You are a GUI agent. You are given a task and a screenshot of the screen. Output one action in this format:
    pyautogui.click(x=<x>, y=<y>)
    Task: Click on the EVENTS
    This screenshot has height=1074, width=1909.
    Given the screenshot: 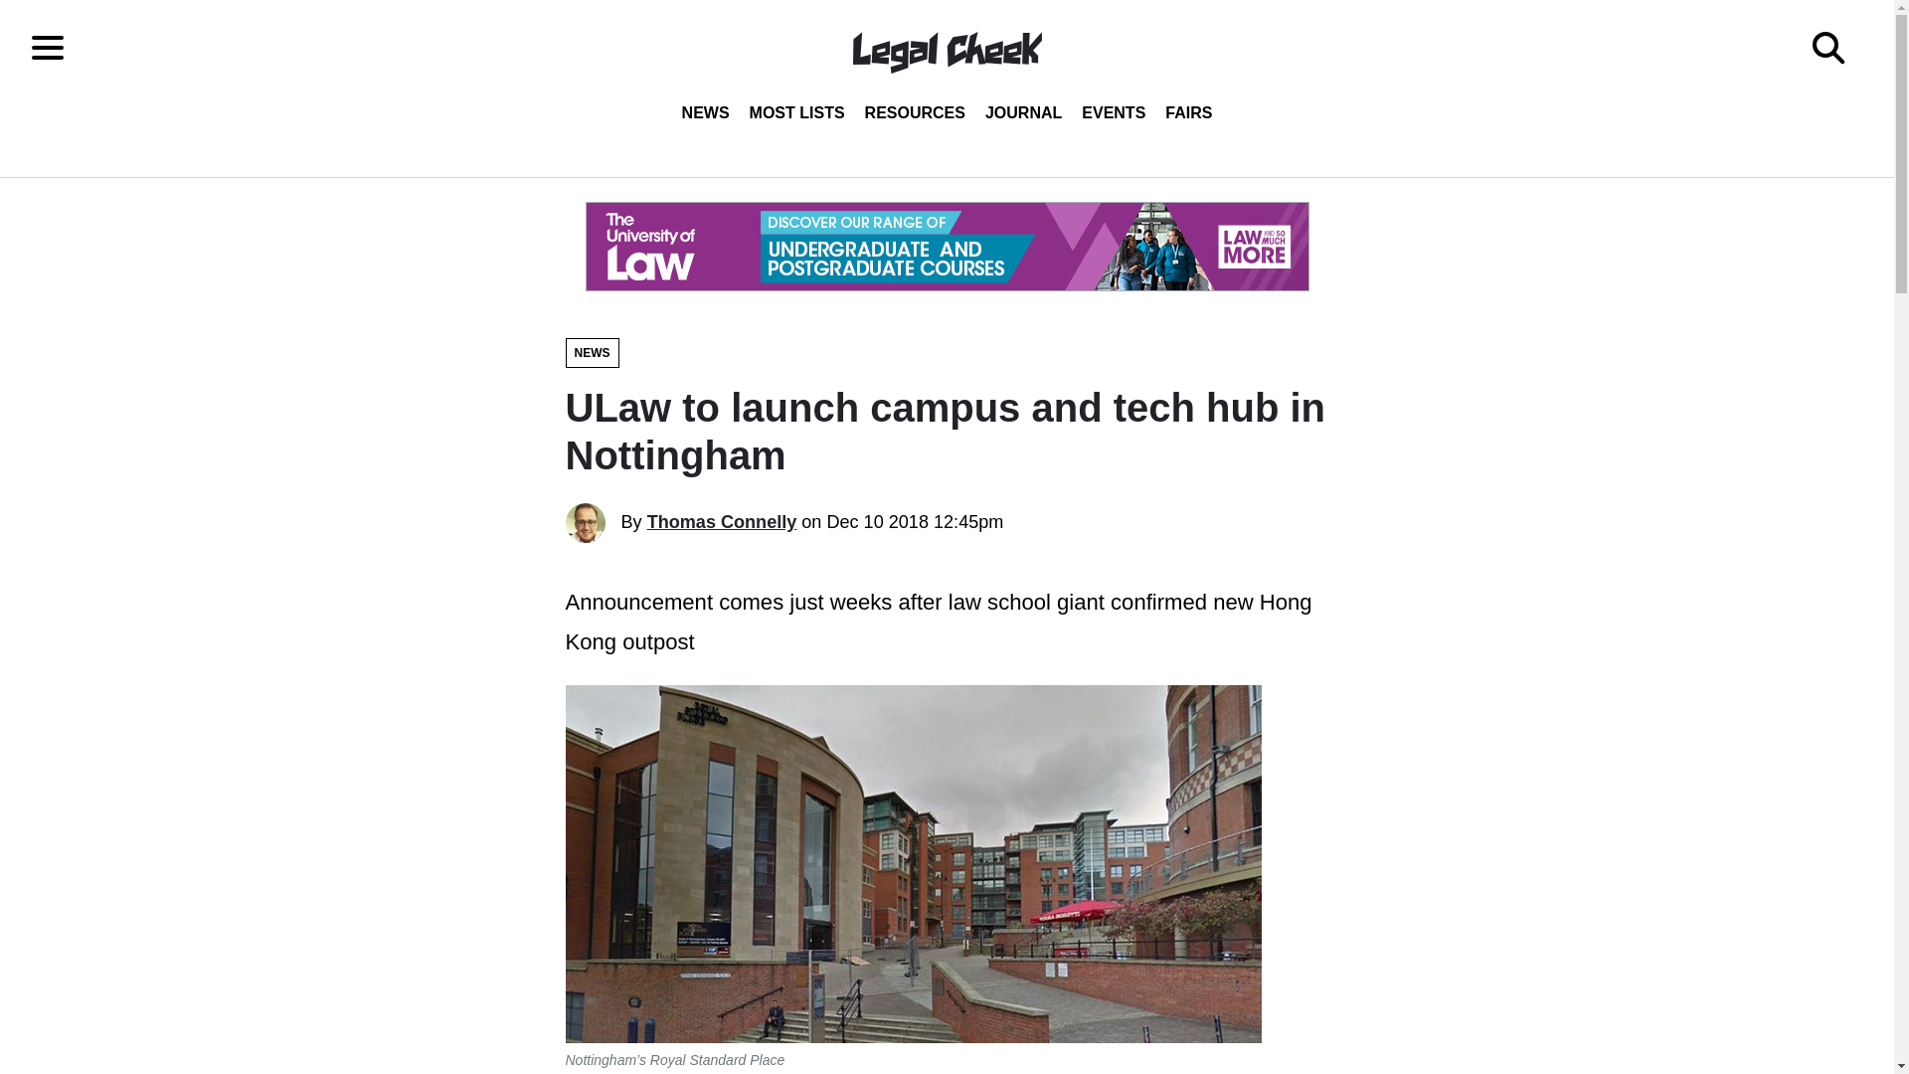 What is the action you would take?
    pyautogui.click(x=1113, y=113)
    